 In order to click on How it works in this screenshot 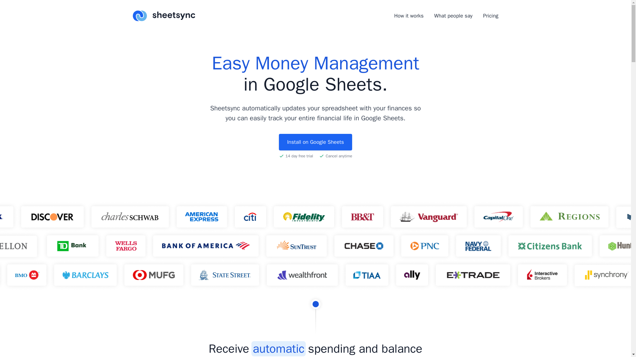, I will do `click(409, 16)`.